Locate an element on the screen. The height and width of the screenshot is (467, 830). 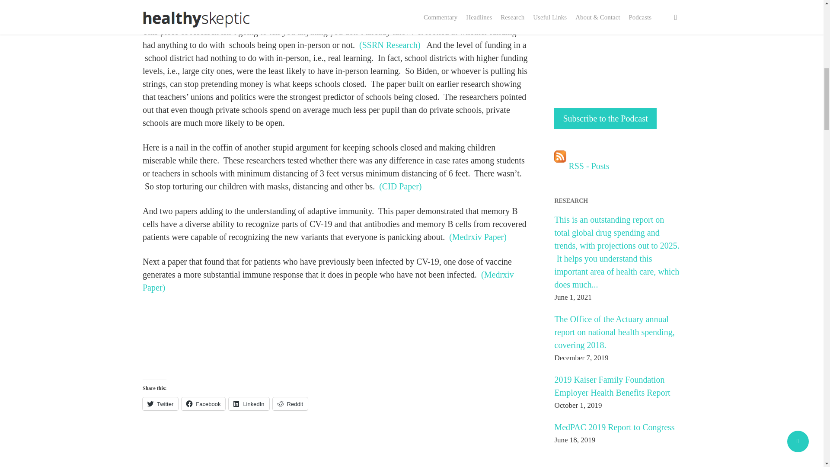
Subscribe to posts is located at coordinates (582, 166).